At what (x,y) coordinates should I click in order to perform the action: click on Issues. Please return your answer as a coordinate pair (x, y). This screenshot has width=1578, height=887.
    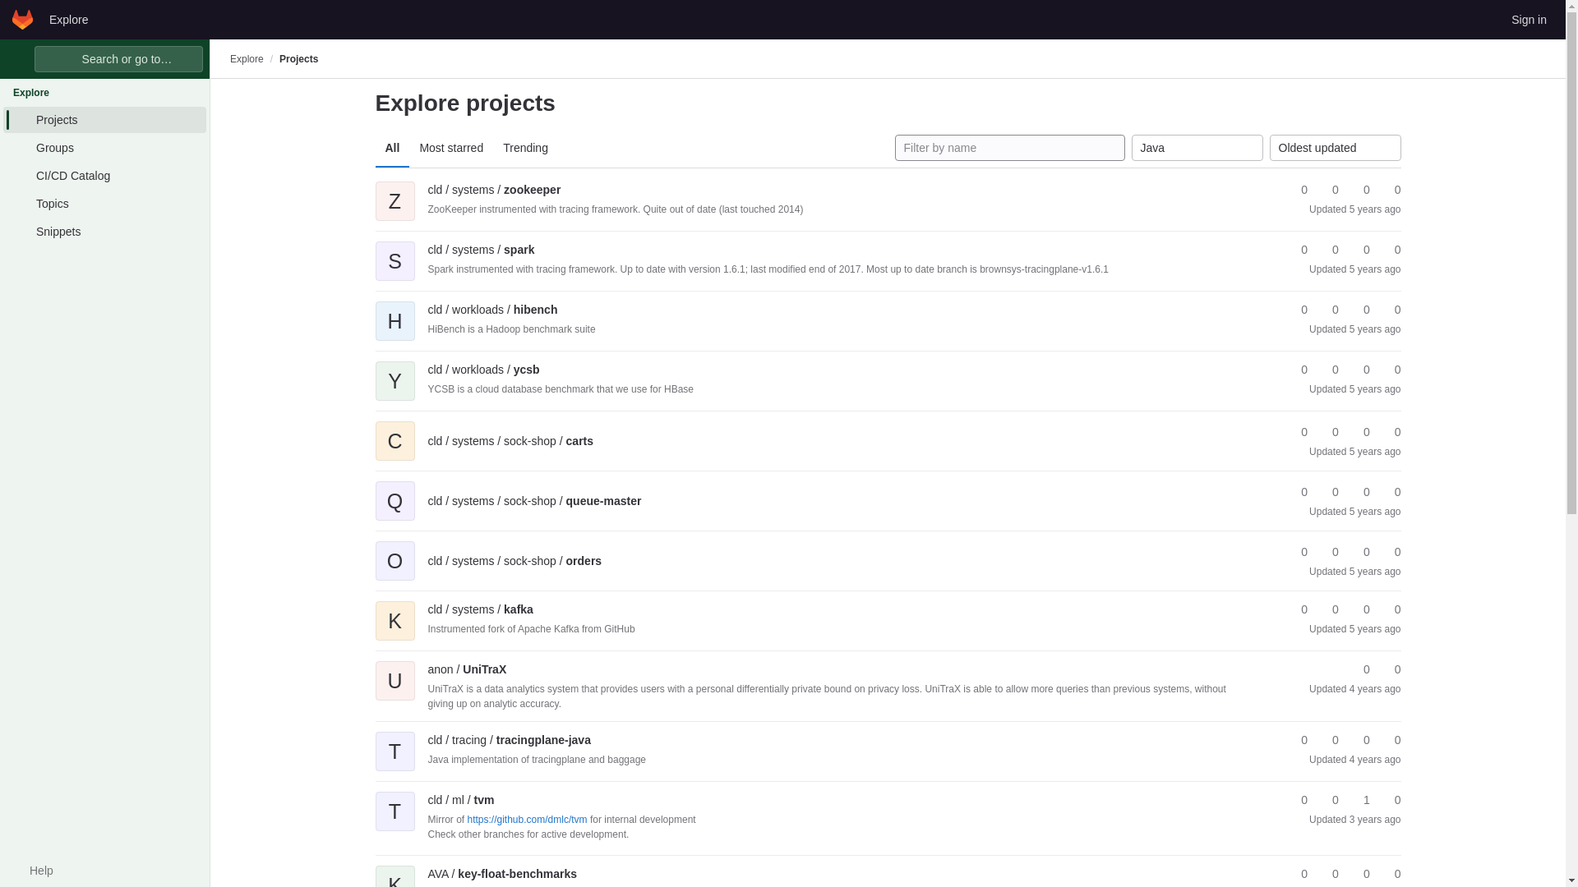
    Looking at the image, I should click on (1390, 250).